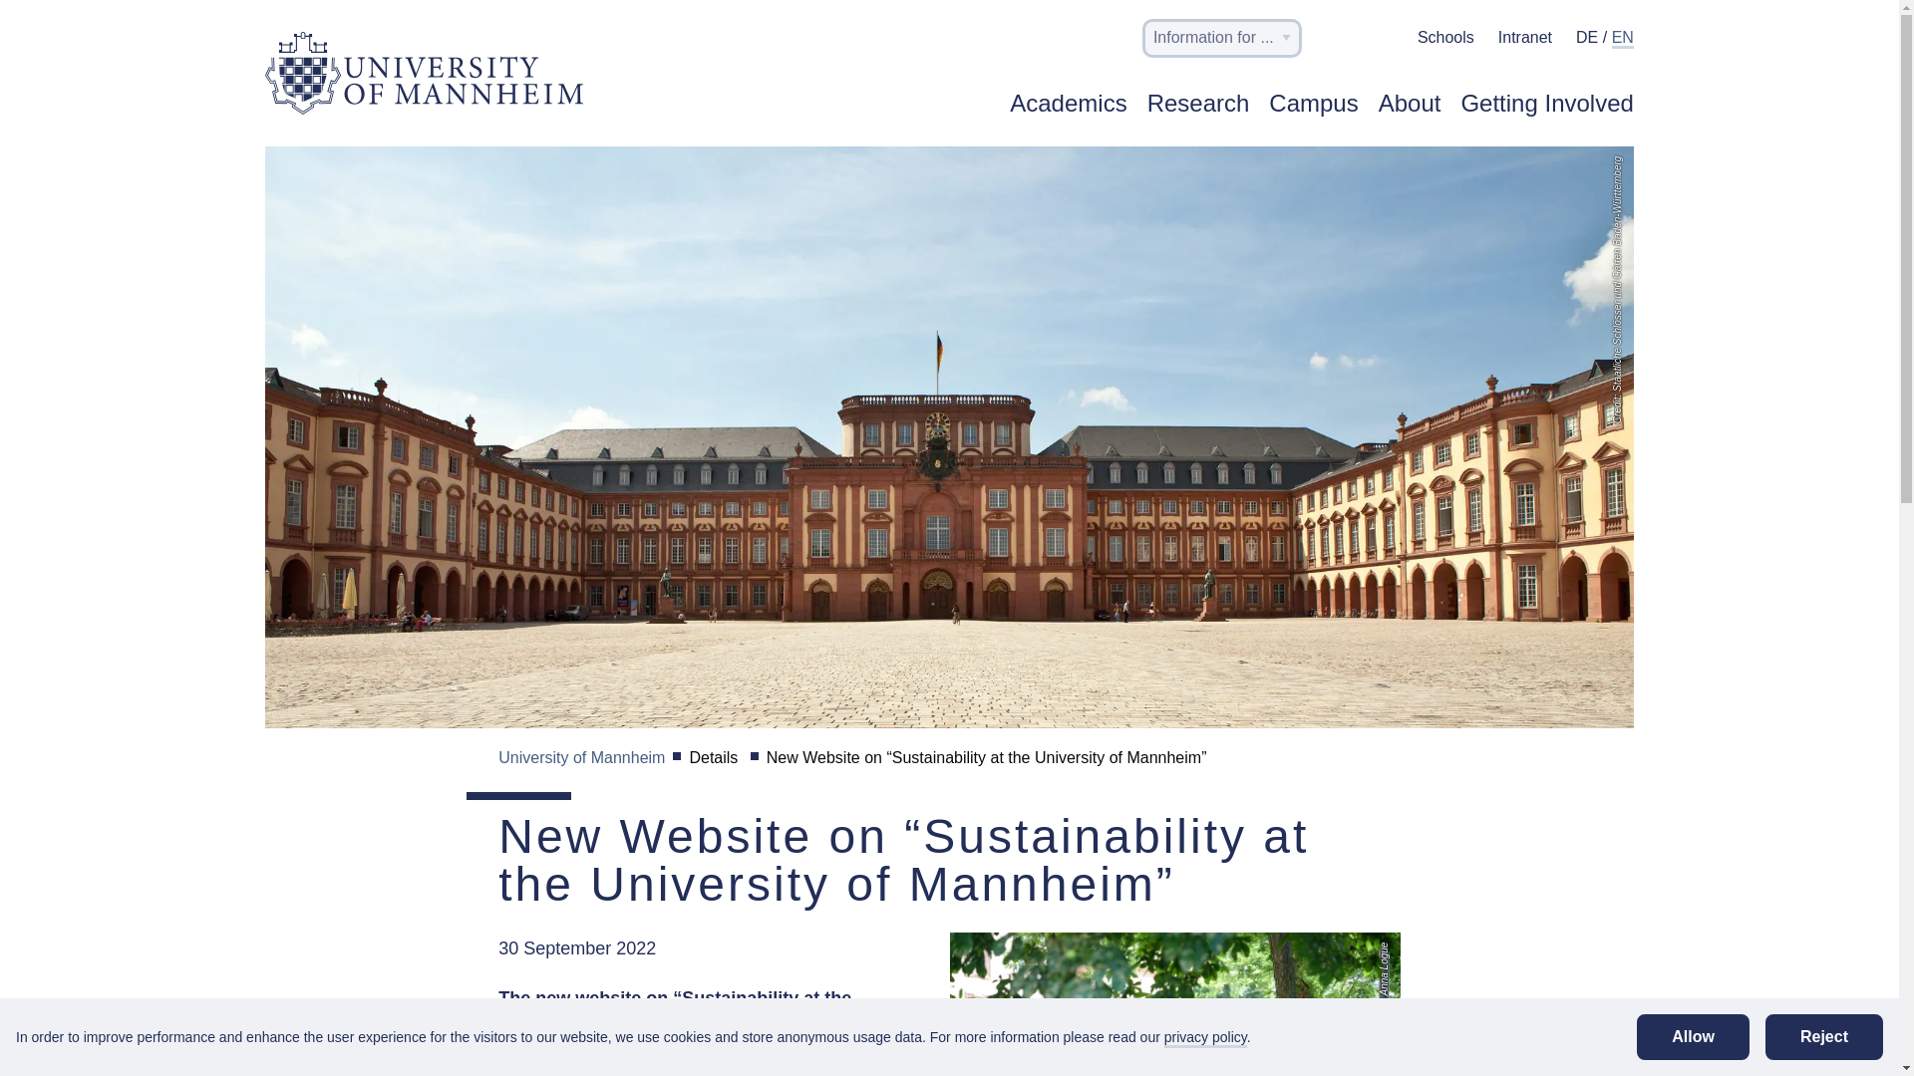 Image resolution: width=1914 pixels, height=1076 pixels. What do you see at coordinates (1382, 42) in the screenshot?
I see `Accessibility` at bounding box center [1382, 42].